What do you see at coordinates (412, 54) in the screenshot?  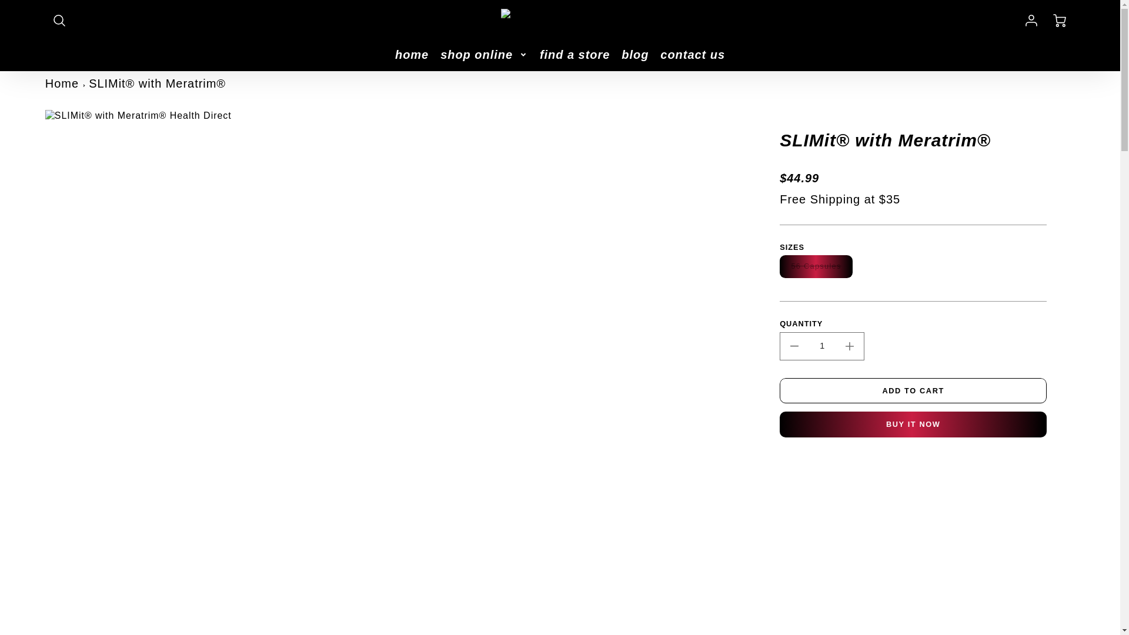 I see `home` at bounding box center [412, 54].